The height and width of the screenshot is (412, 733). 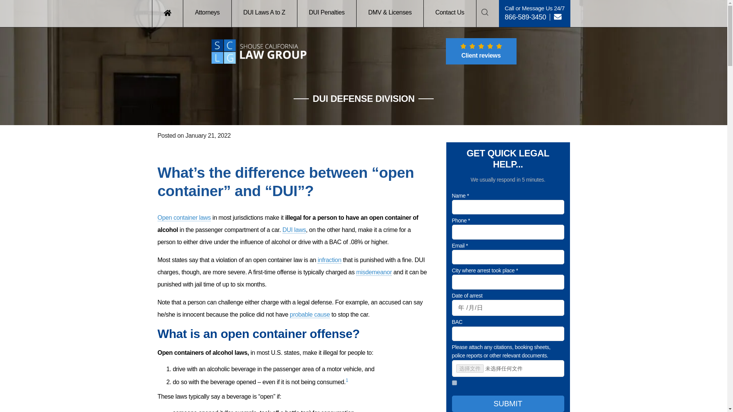 I want to click on Submit, so click(x=361, y=288).